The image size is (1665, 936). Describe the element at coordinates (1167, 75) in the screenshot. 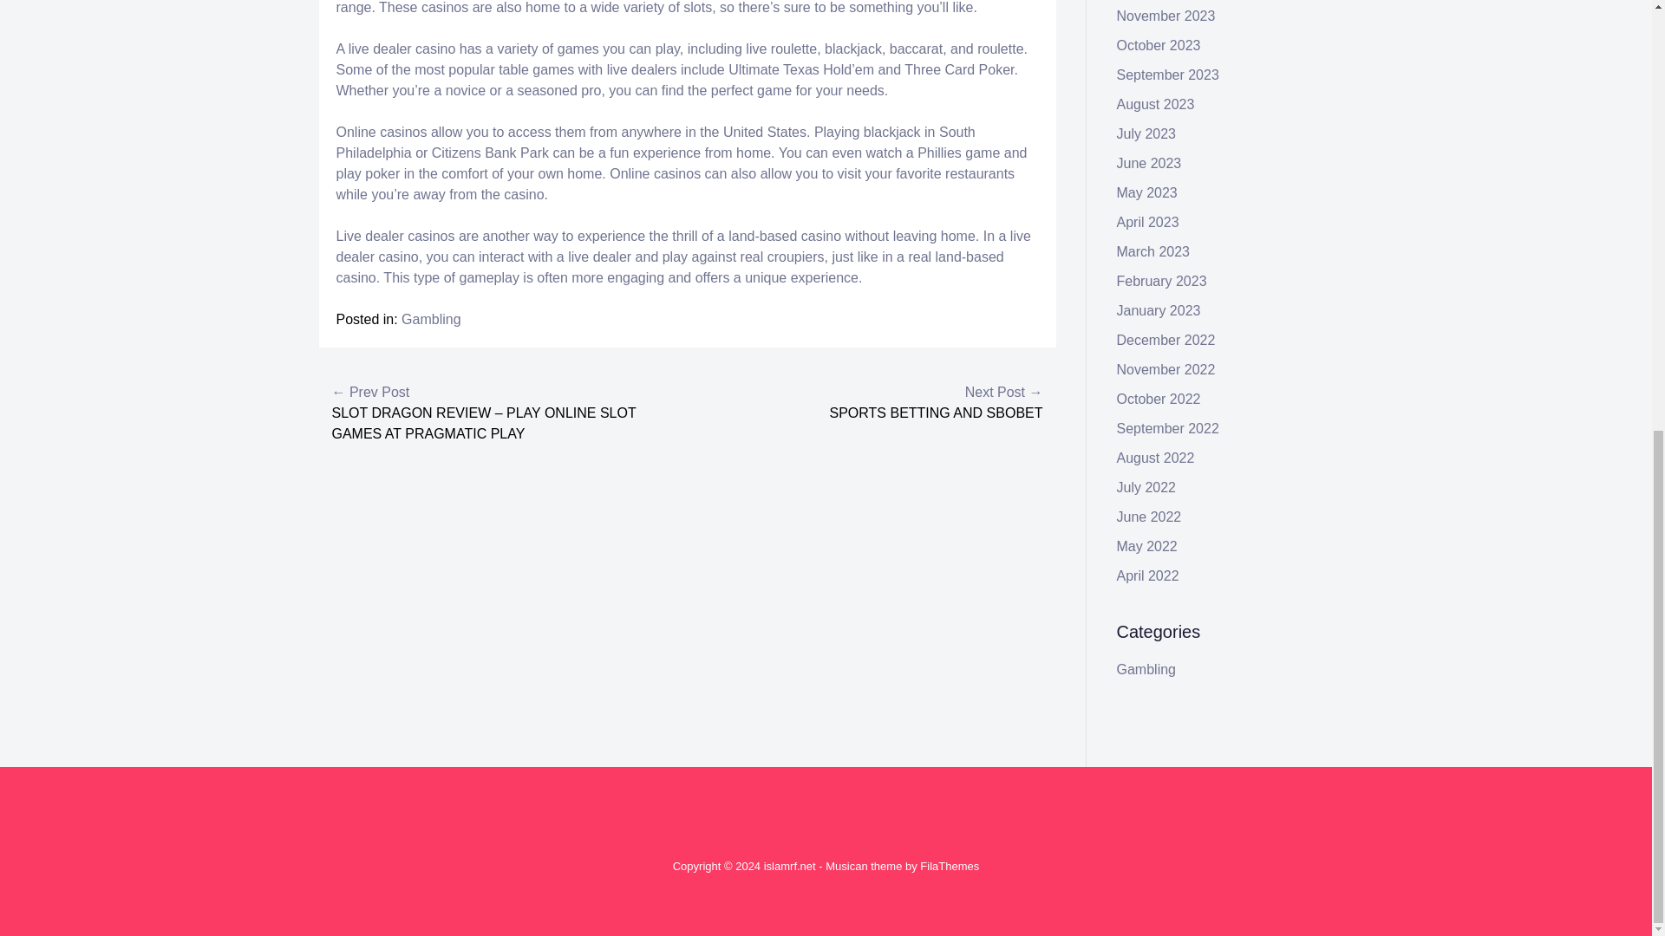

I see `September 2023` at that location.